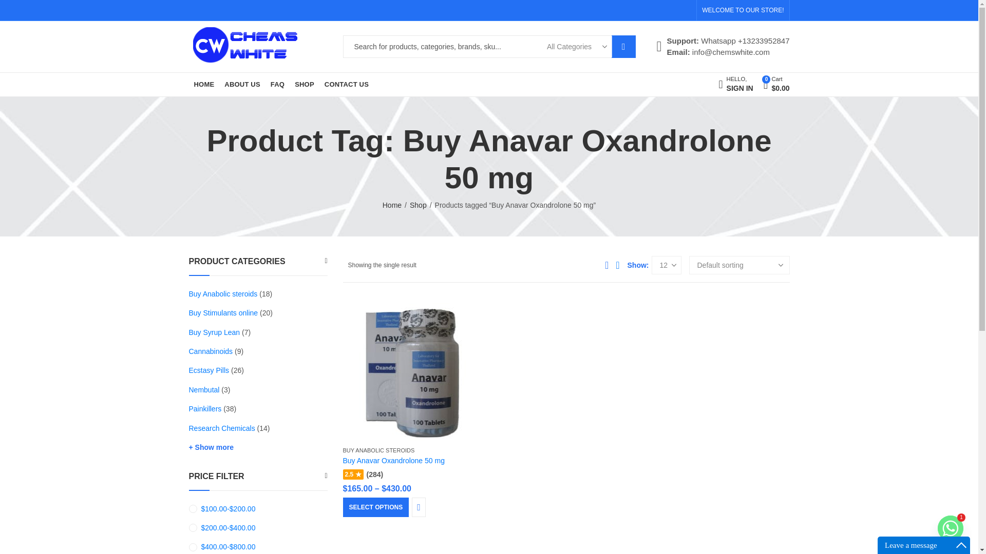 Image resolution: width=986 pixels, height=554 pixels. What do you see at coordinates (961, 545) in the screenshot?
I see `Maximize` at bounding box center [961, 545].